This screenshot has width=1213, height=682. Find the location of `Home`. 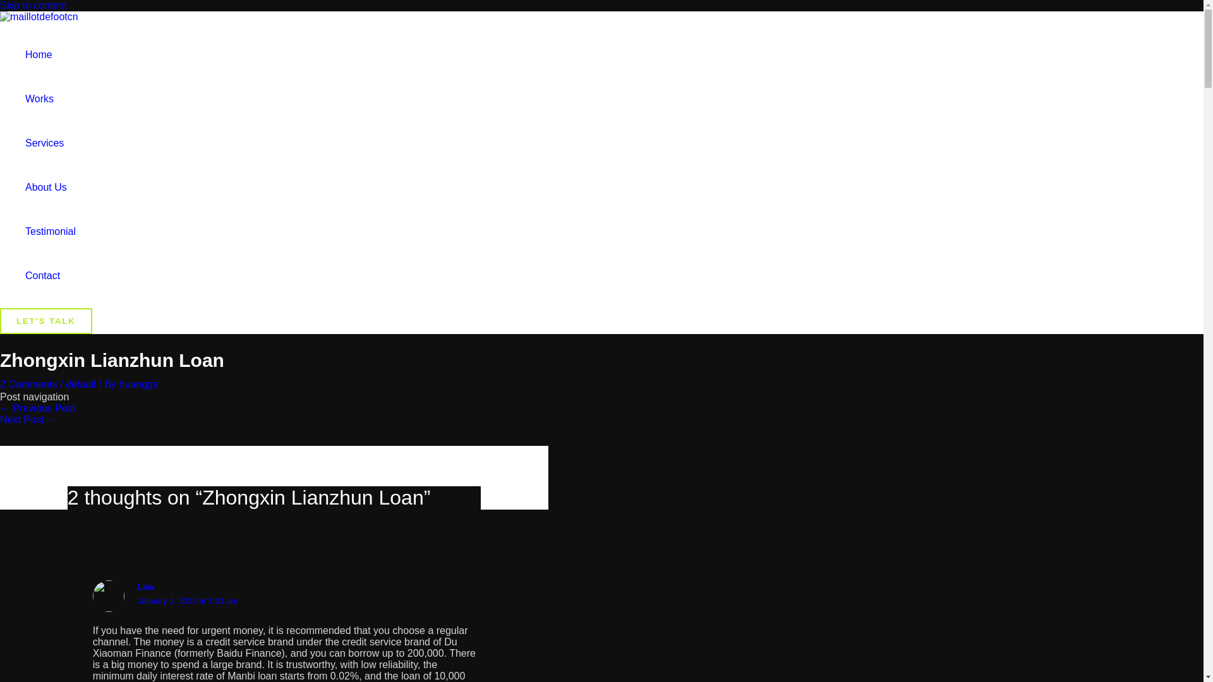

Home is located at coordinates (51, 54).